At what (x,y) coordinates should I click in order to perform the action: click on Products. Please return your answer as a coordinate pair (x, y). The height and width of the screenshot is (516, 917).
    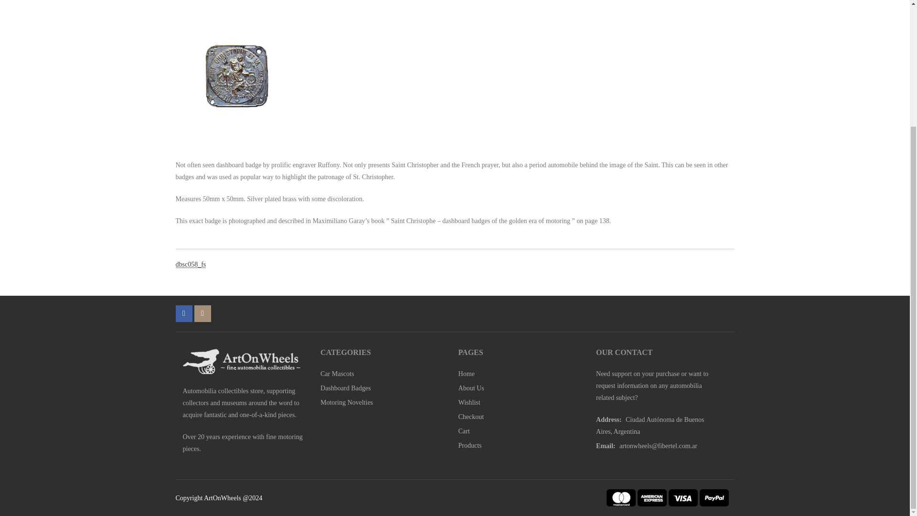
    Looking at the image, I should click on (470, 445).